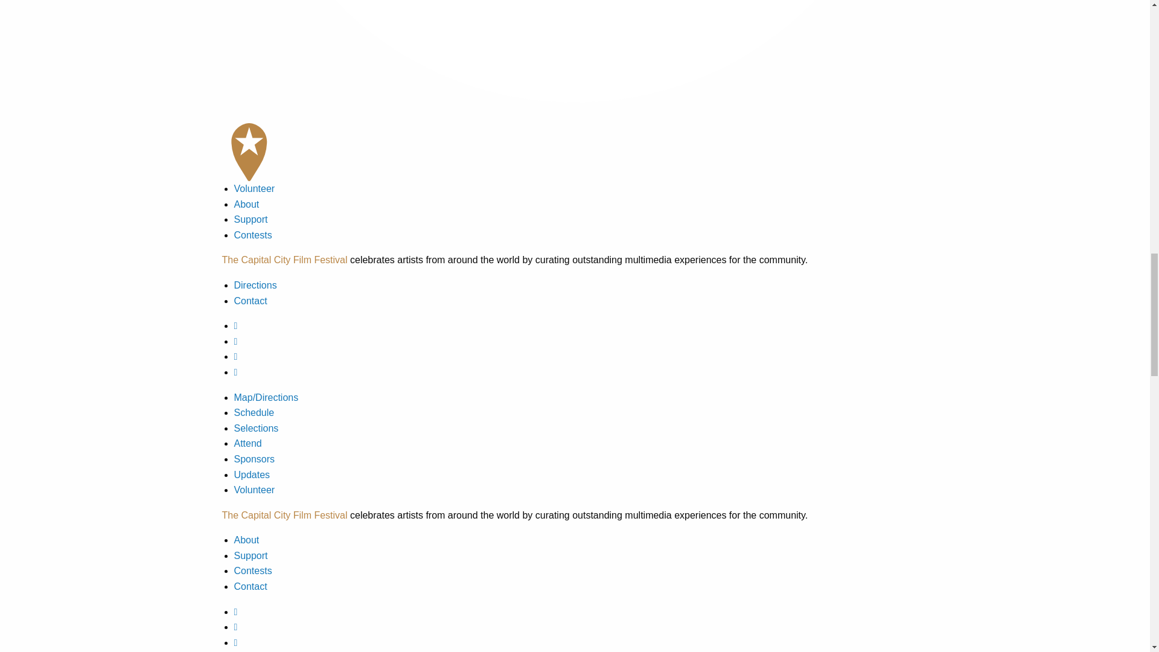 Image resolution: width=1159 pixels, height=652 pixels. Describe the element at coordinates (251, 555) in the screenshot. I see `Support` at that location.